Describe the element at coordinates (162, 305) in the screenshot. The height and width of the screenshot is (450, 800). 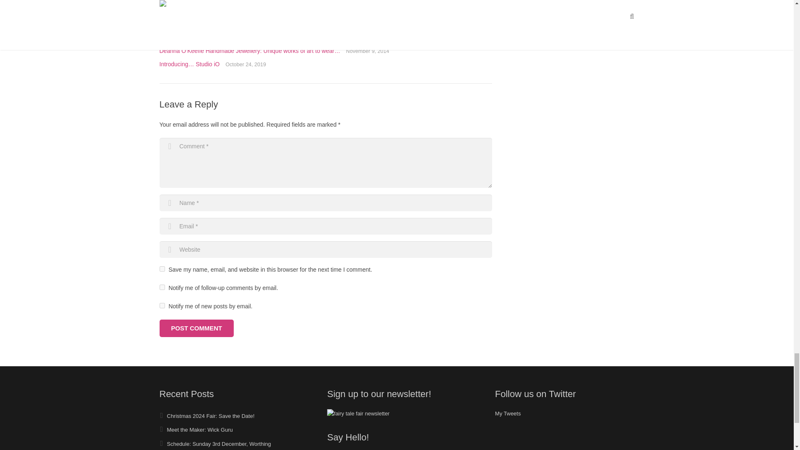
I see `subscribe` at that location.